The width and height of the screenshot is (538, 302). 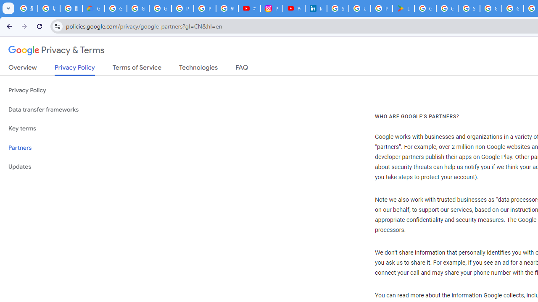 What do you see at coordinates (403, 8) in the screenshot?
I see `Last Shelter: Survival - Apps on Google Play` at bounding box center [403, 8].